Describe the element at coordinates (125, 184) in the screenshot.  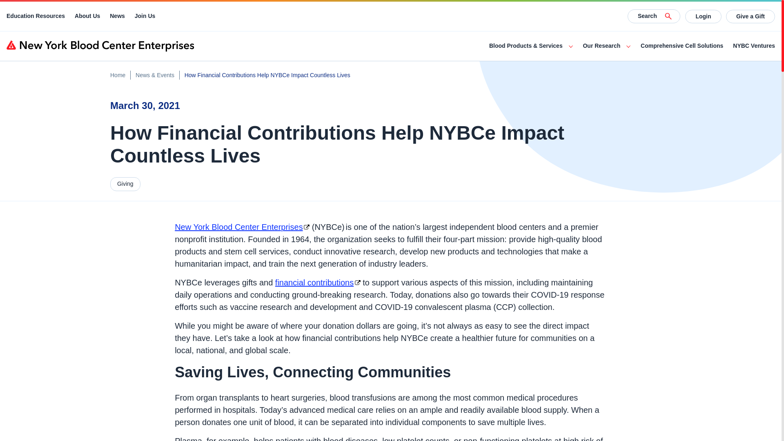
I see `Giving` at that location.